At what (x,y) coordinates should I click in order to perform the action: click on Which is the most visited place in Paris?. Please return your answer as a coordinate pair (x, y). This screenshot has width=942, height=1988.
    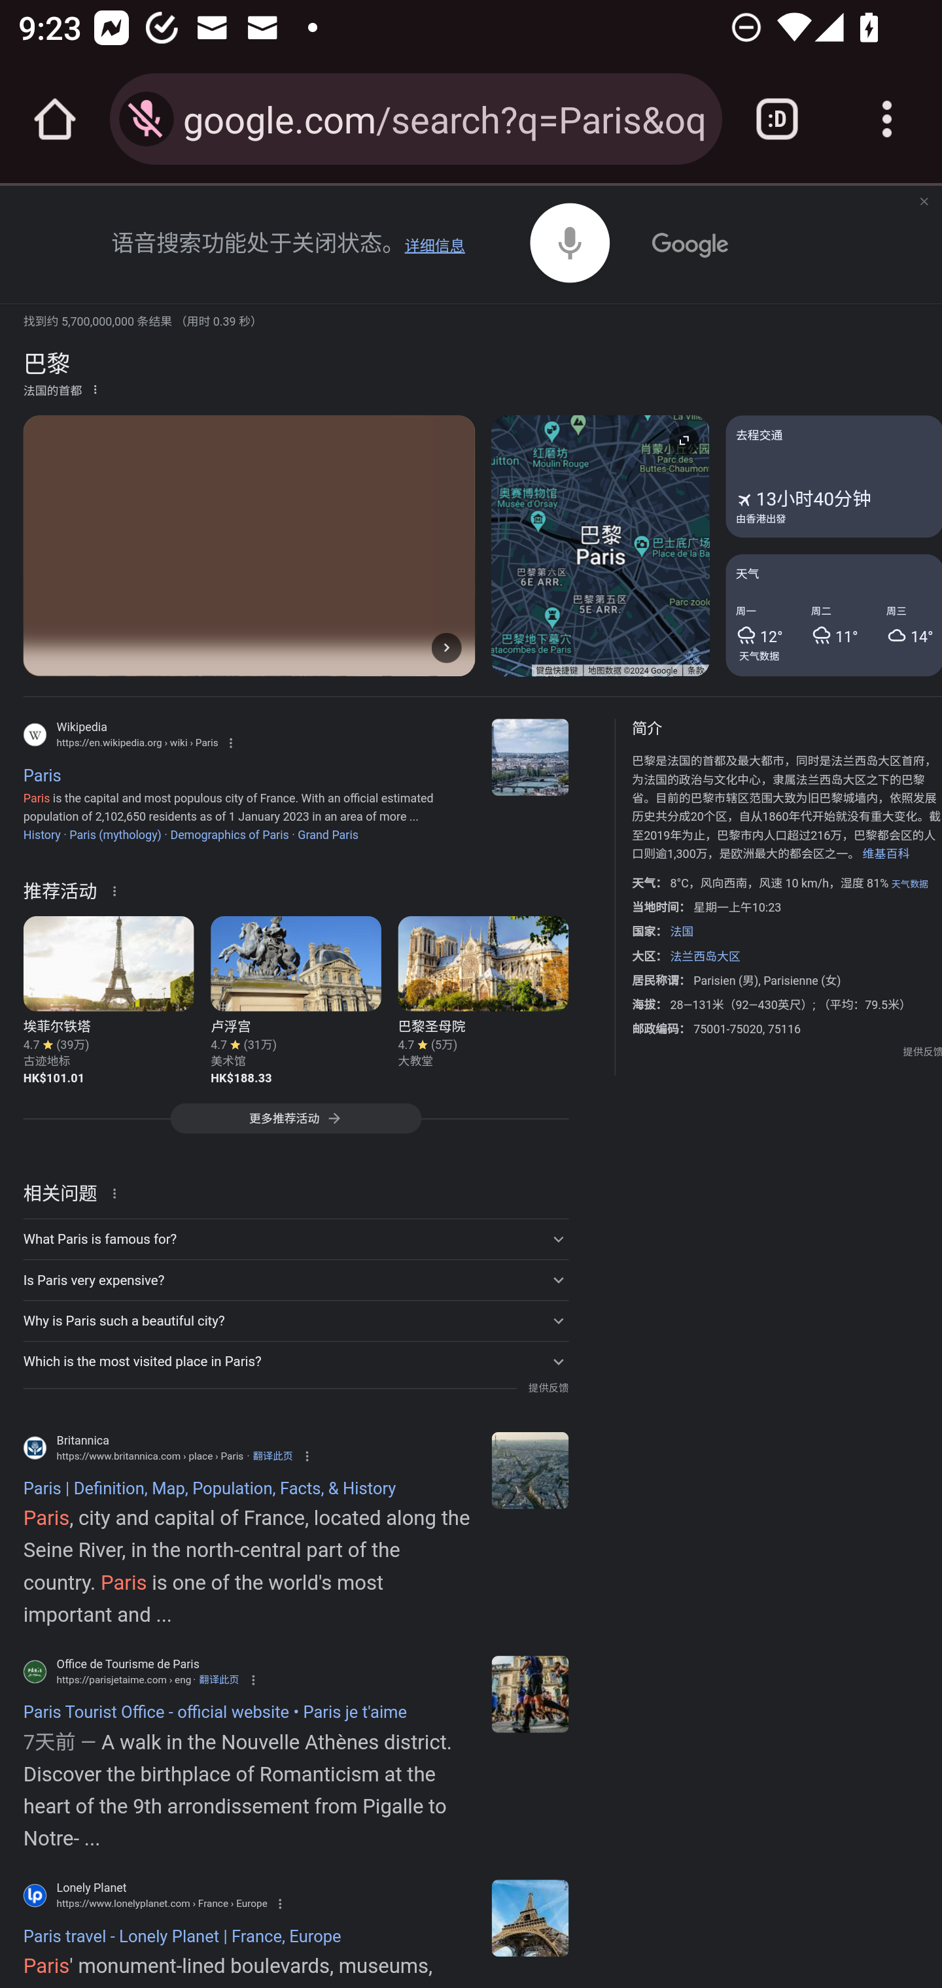
    Looking at the image, I should click on (295, 1360).